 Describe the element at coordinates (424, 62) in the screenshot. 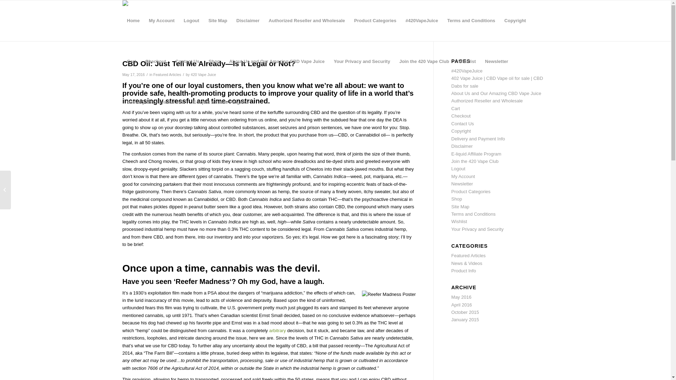

I see `Join the 420 Vape Club` at that location.